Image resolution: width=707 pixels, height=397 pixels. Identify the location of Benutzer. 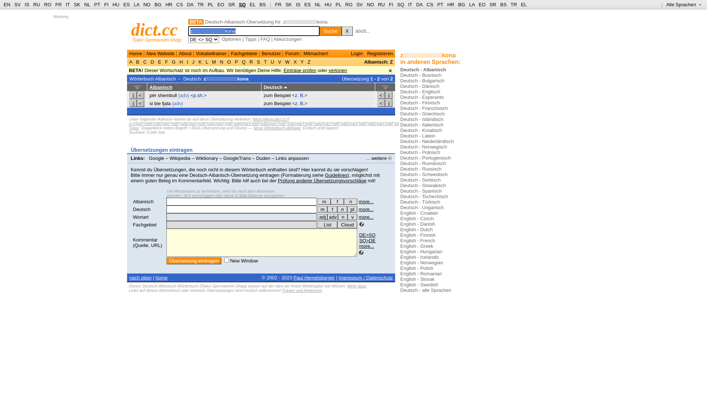
(271, 54).